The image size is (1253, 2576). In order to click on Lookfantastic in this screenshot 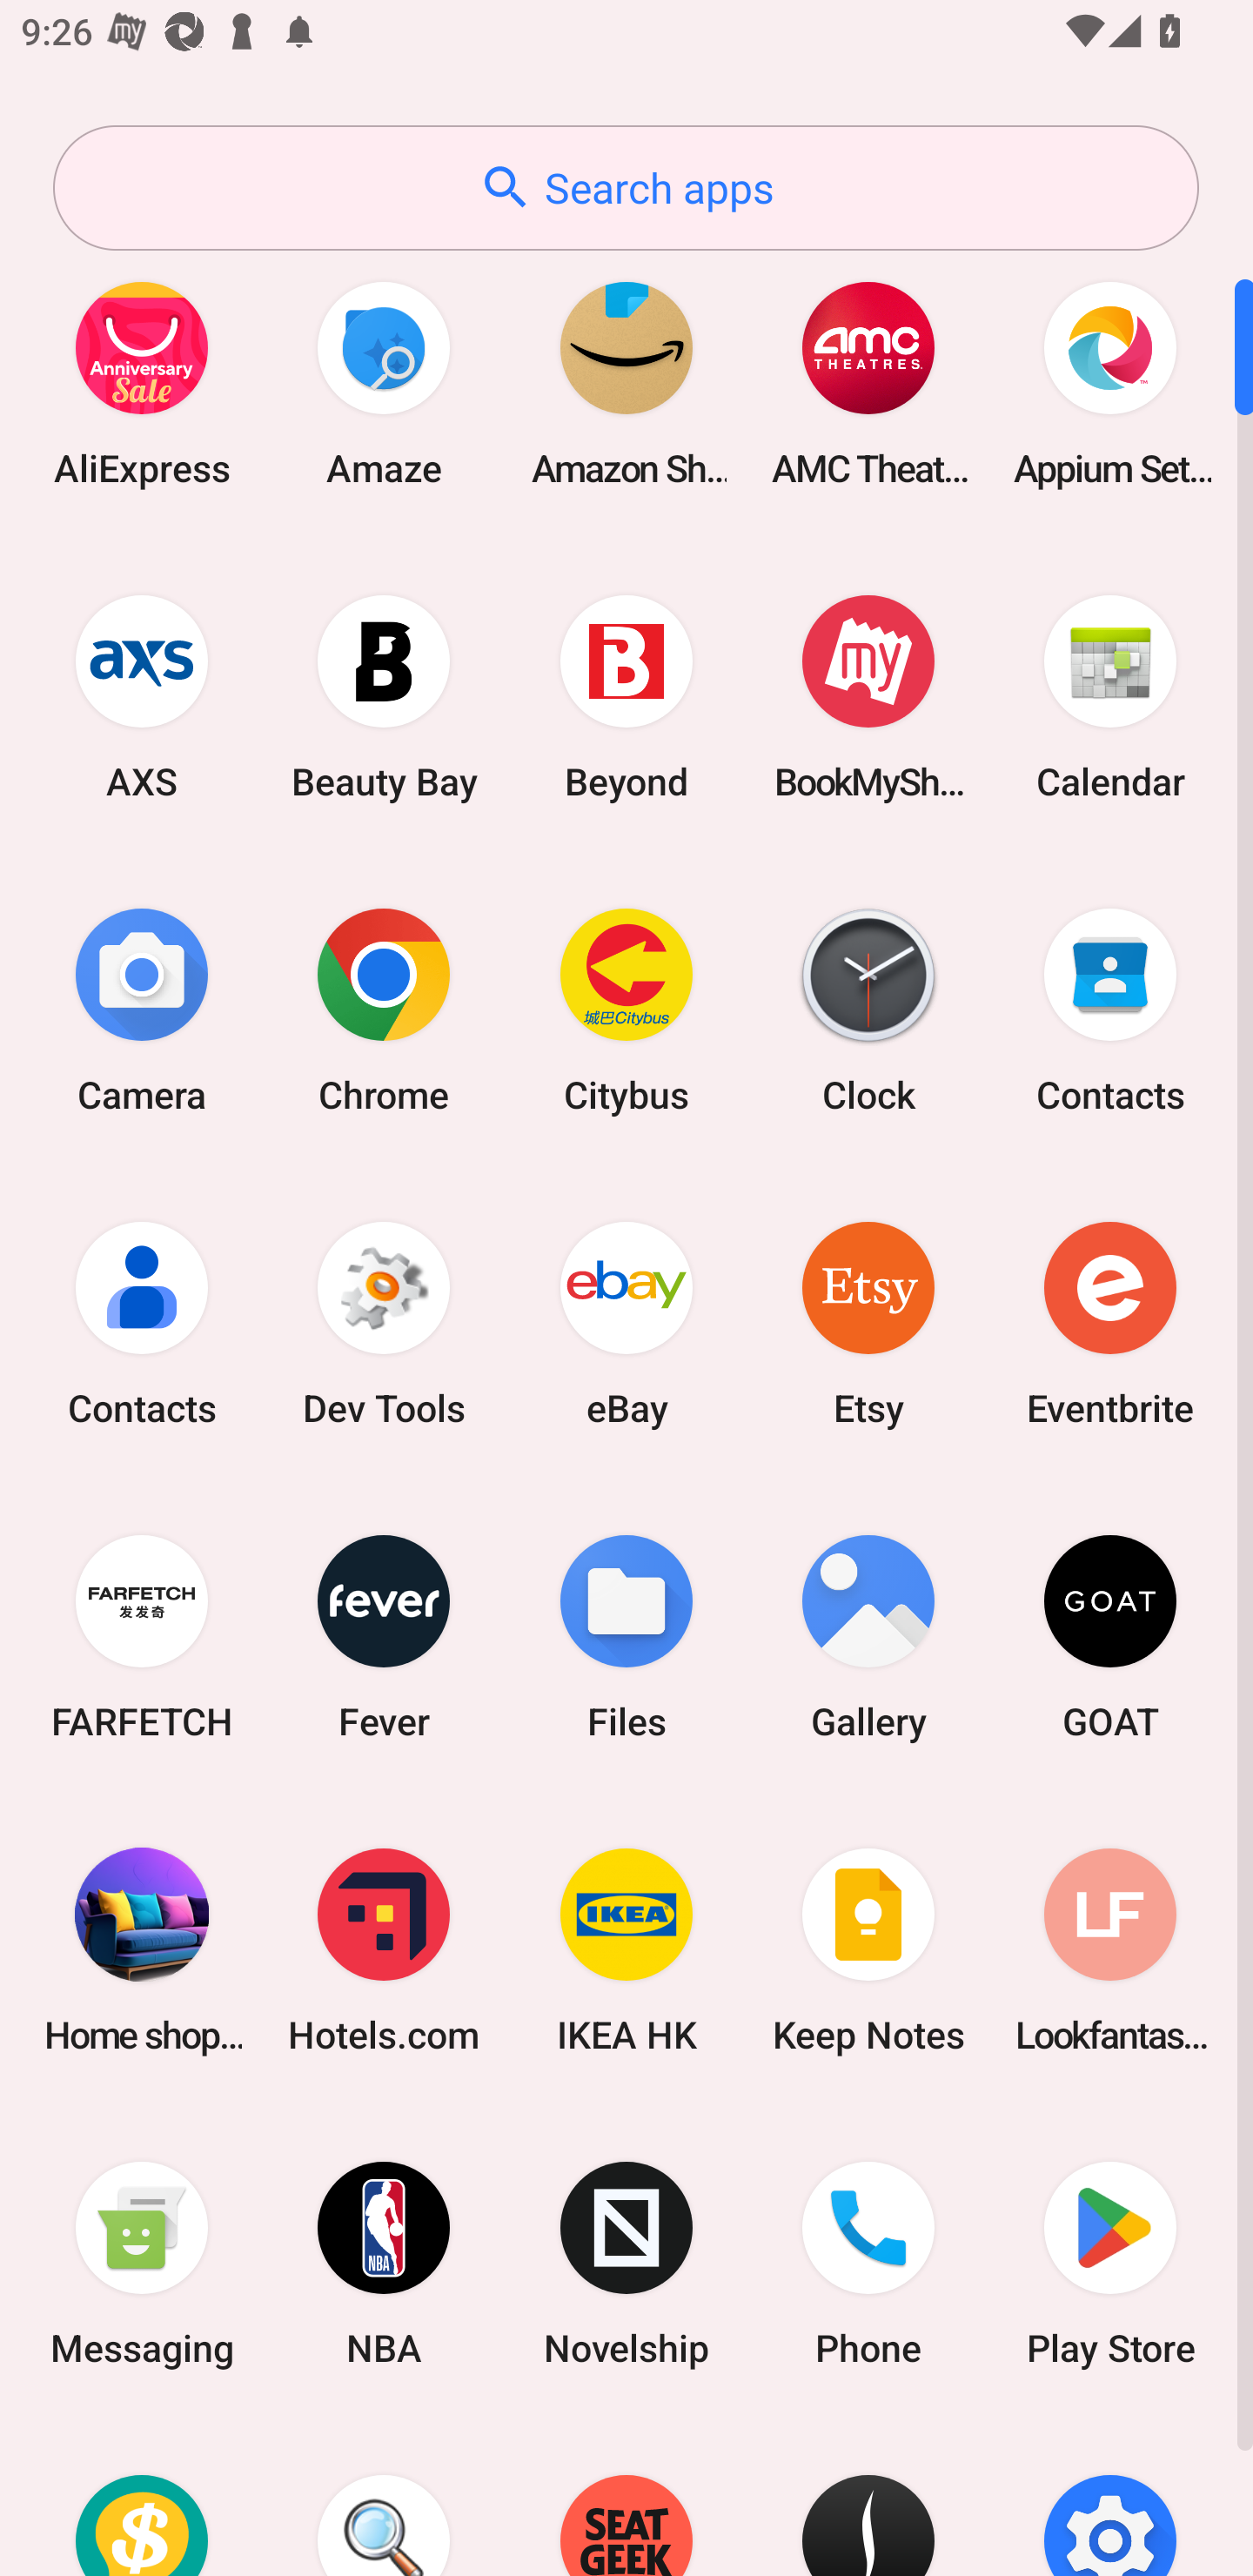, I will do `click(1110, 1949)`.